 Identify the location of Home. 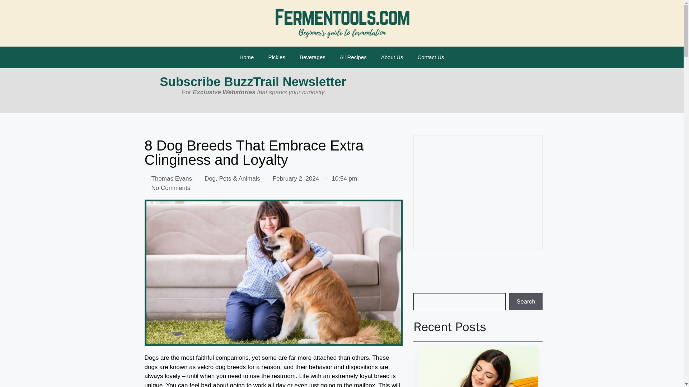
(247, 57).